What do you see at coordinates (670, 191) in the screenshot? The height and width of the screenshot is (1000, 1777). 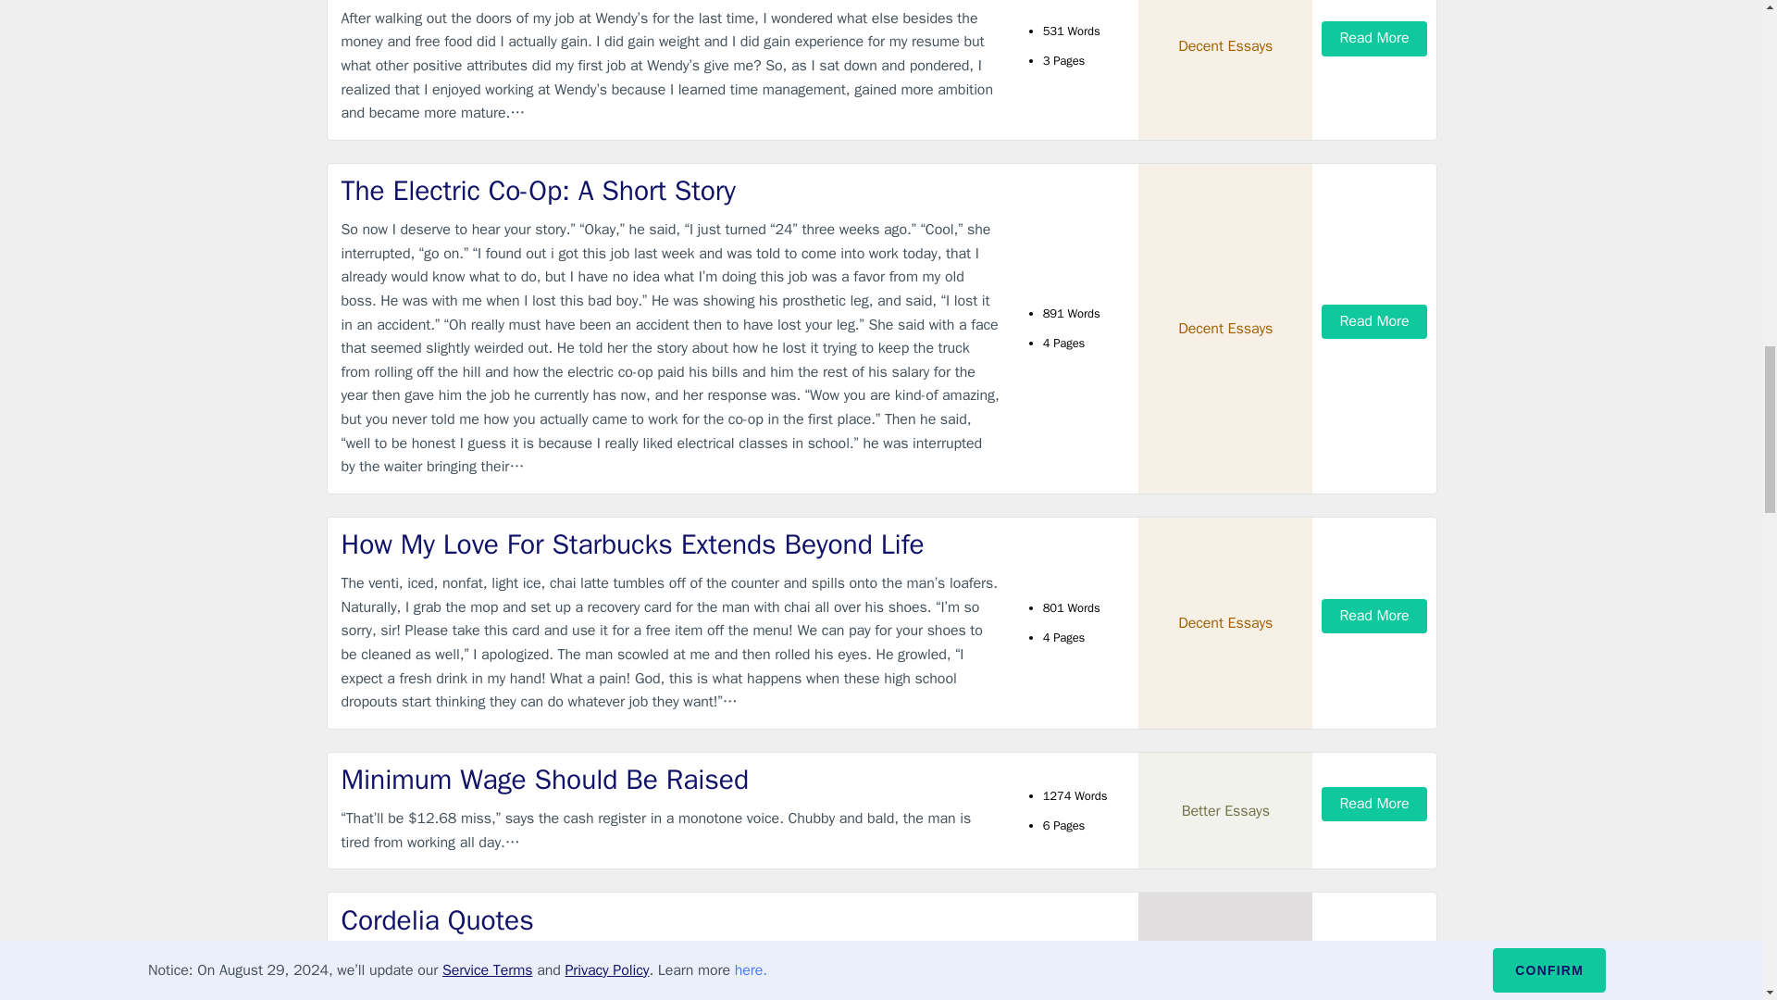 I see `The Electric Co-Op: A Short Story` at bounding box center [670, 191].